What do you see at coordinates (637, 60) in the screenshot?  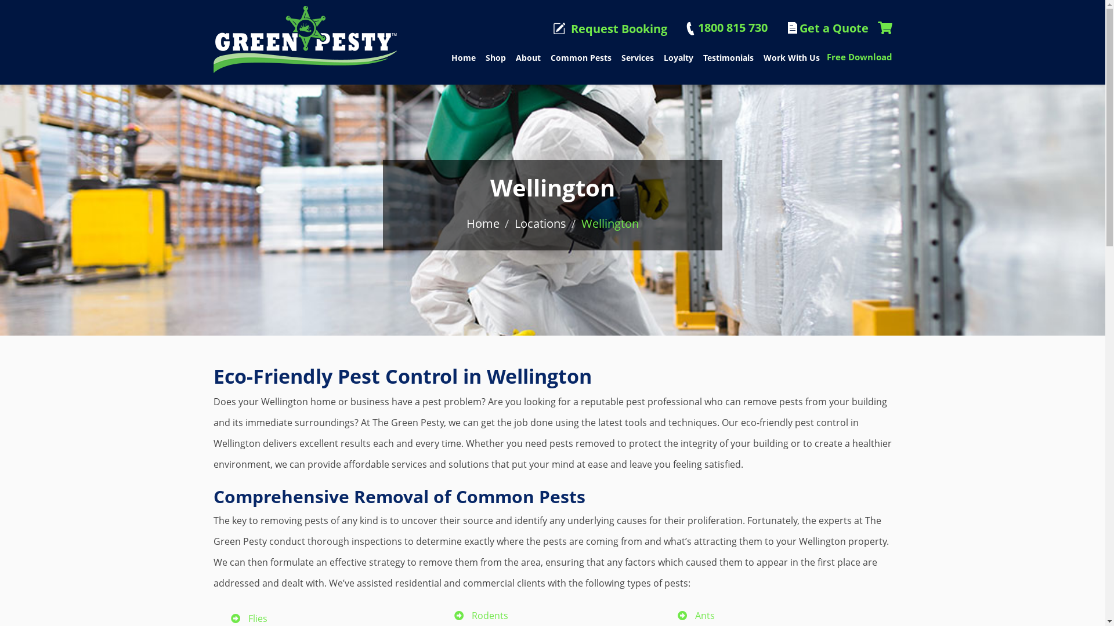 I see `Services` at bounding box center [637, 60].